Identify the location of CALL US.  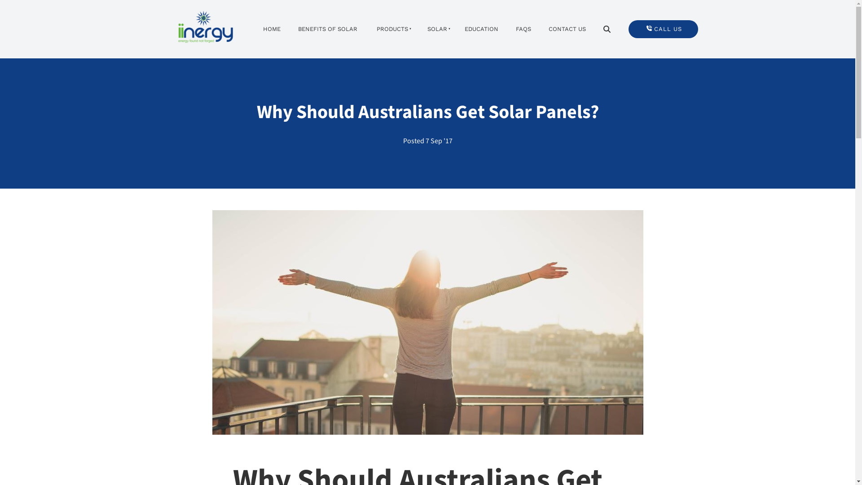
(664, 30).